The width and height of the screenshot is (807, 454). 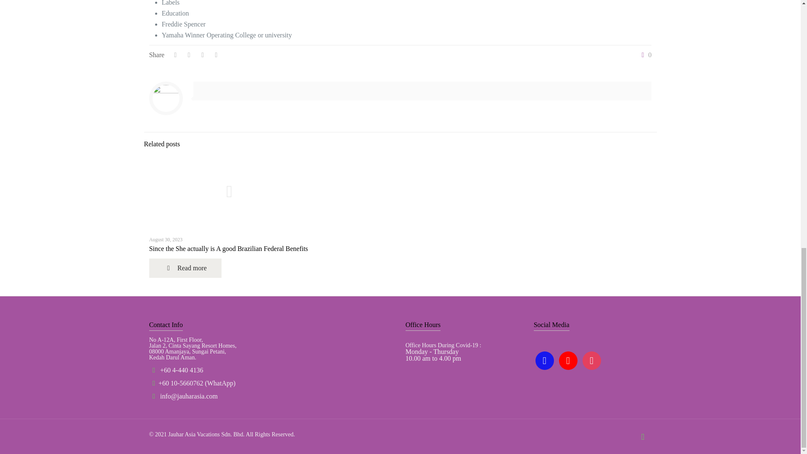 I want to click on youtube, so click(x=568, y=360).